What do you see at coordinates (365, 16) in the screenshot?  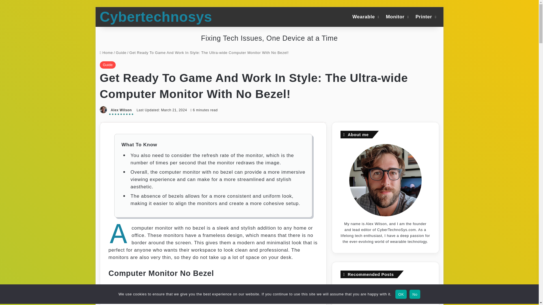 I see `Wearable` at bounding box center [365, 16].